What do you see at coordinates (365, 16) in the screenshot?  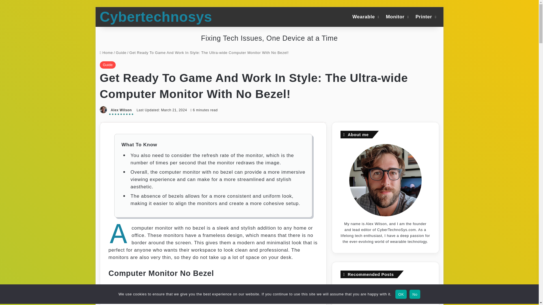 I see `Wearable` at bounding box center [365, 16].